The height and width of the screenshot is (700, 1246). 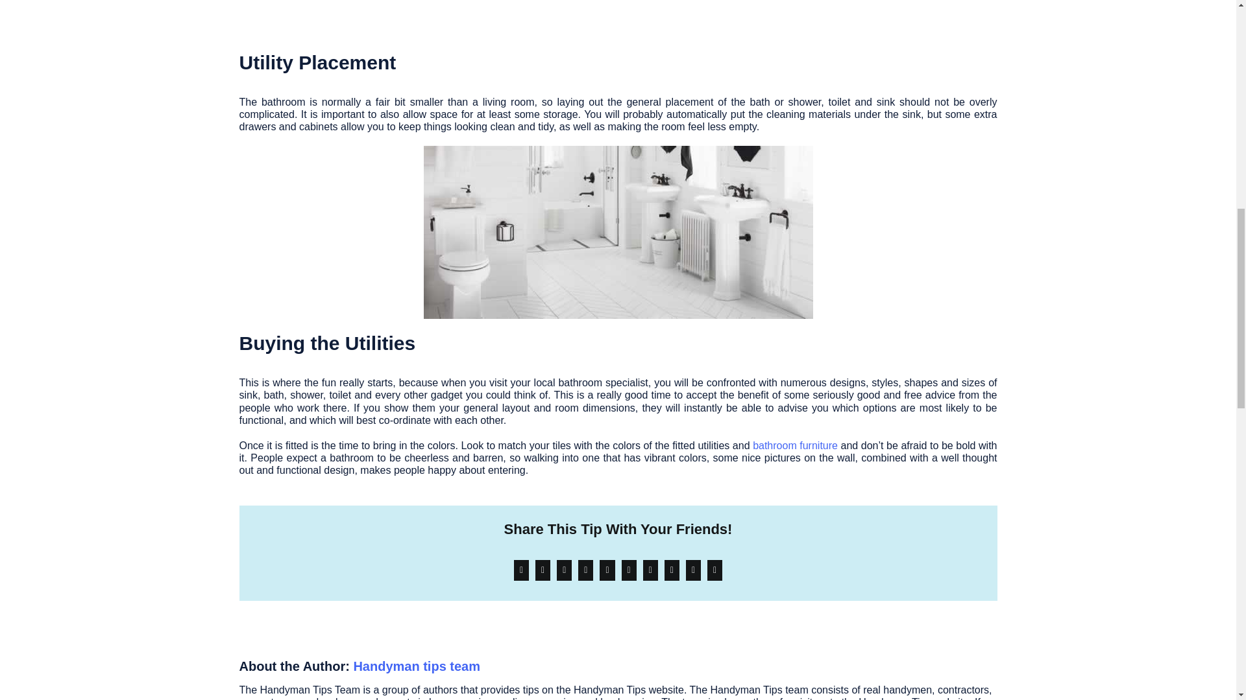 I want to click on LinkedIn, so click(x=585, y=570).